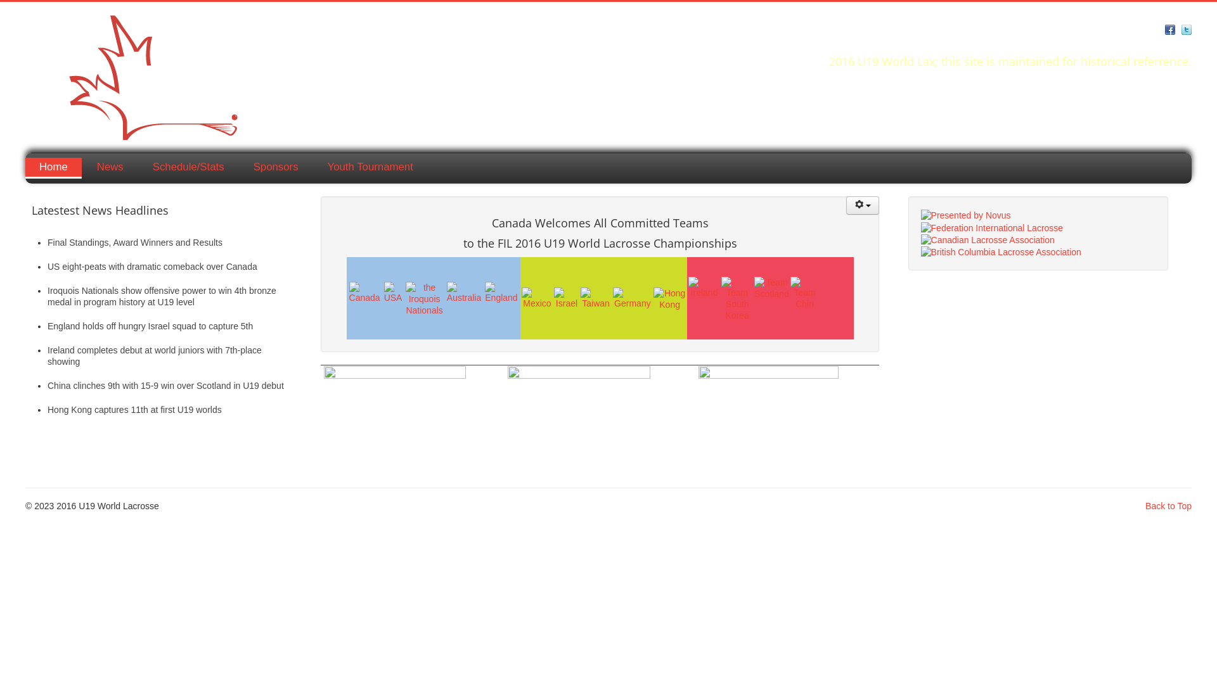 The width and height of the screenshot is (1217, 684). I want to click on Team Canada, so click(365, 293).